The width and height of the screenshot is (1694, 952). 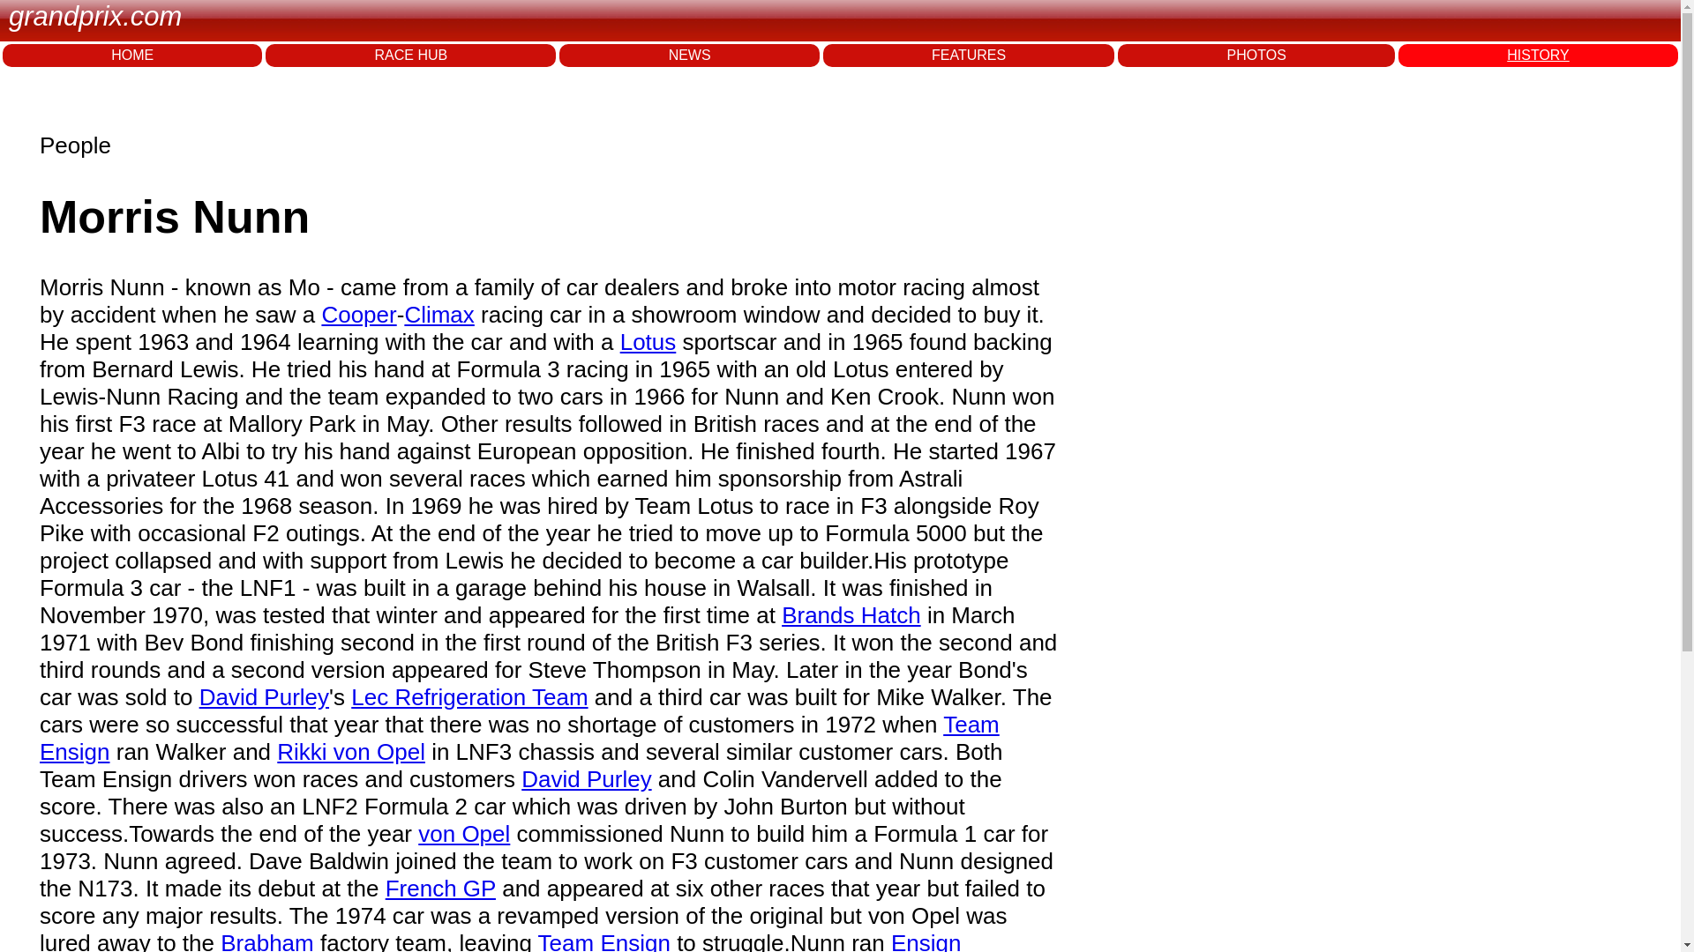 What do you see at coordinates (358, 314) in the screenshot?
I see `Cooper` at bounding box center [358, 314].